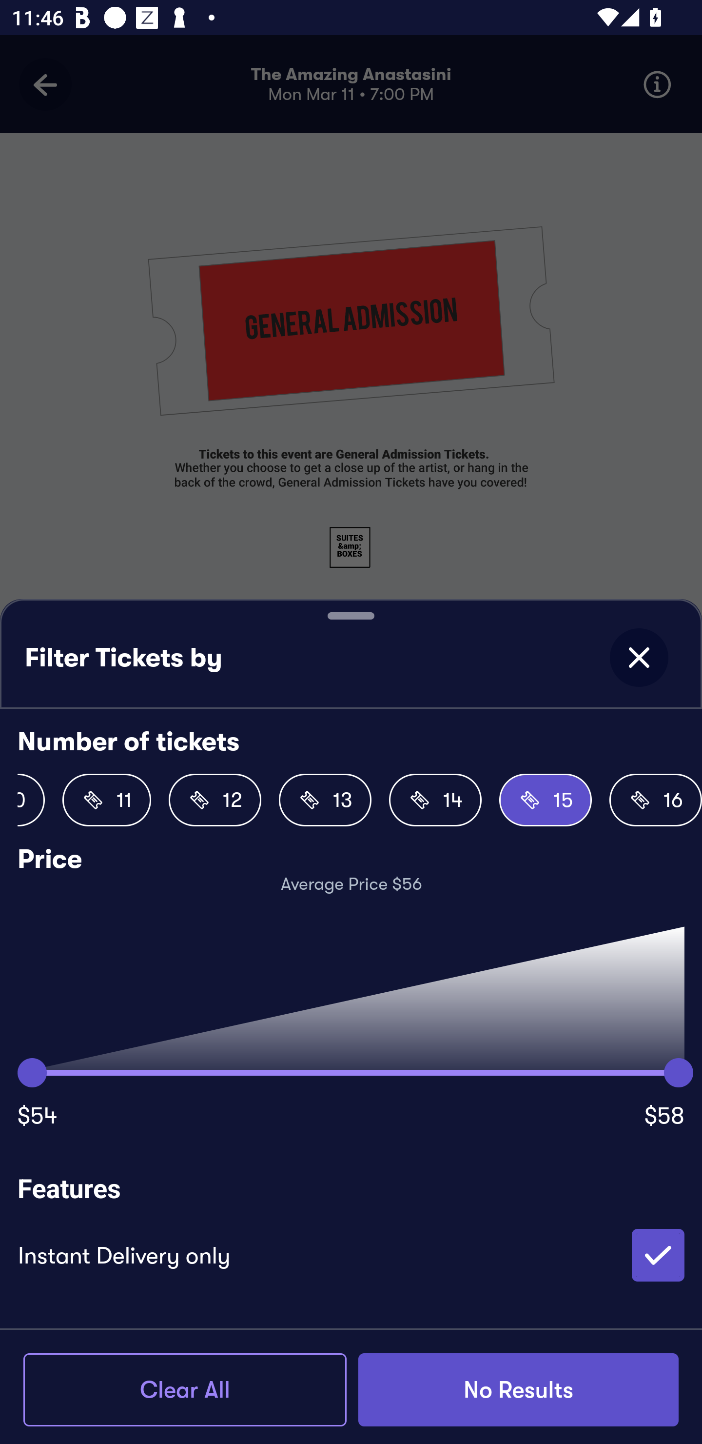 This screenshot has height=1444, width=702. What do you see at coordinates (545, 800) in the screenshot?
I see `15` at bounding box center [545, 800].